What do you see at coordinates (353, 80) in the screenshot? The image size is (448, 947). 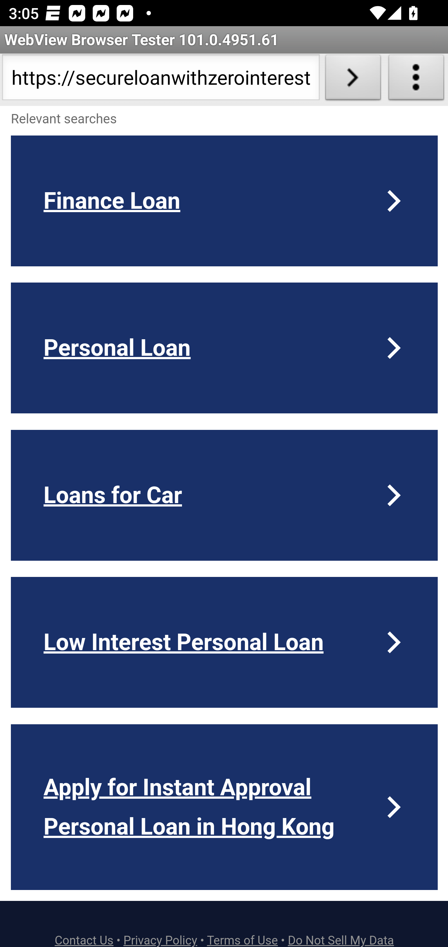 I see `Load URL` at bounding box center [353, 80].